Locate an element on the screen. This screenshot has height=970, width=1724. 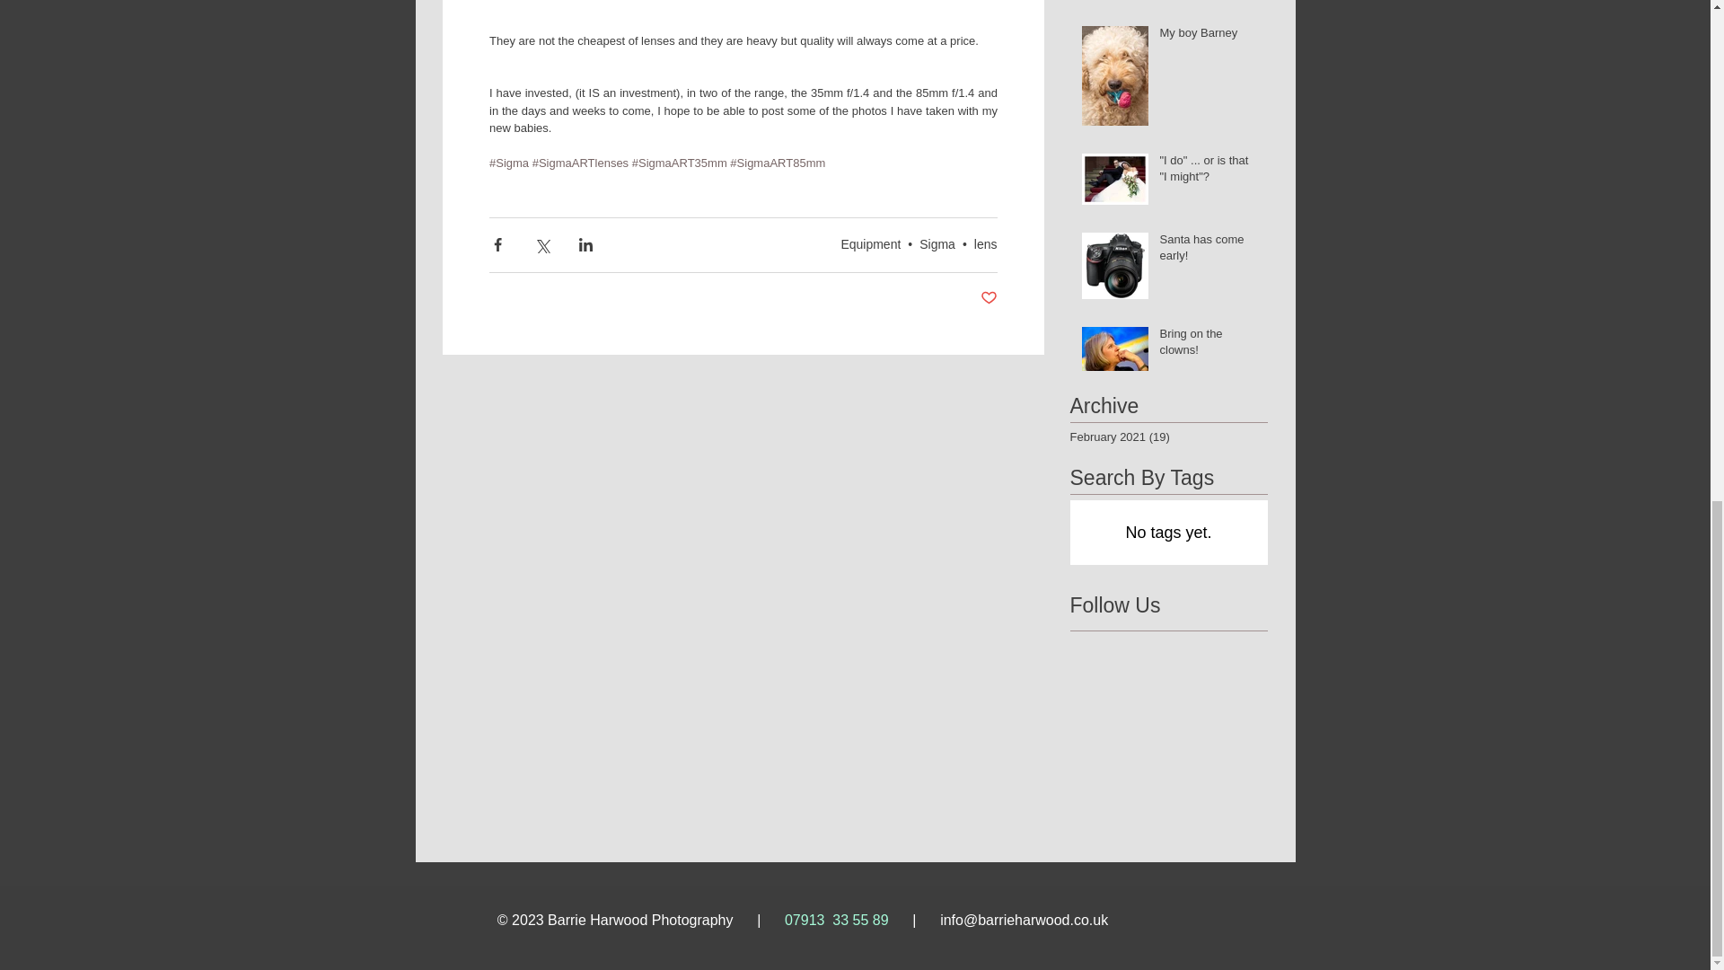
My boy Barney is located at coordinates (1209, 37).